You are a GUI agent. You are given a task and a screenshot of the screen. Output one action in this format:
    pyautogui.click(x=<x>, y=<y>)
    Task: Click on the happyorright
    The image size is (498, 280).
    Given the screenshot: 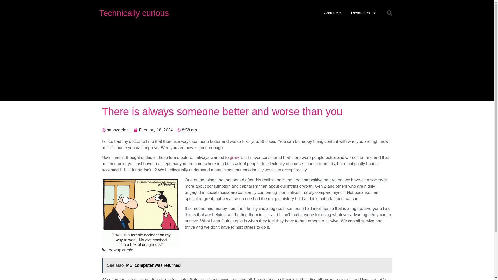 What is the action you would take?
    pyautogui.click(x=115, y=130)
    